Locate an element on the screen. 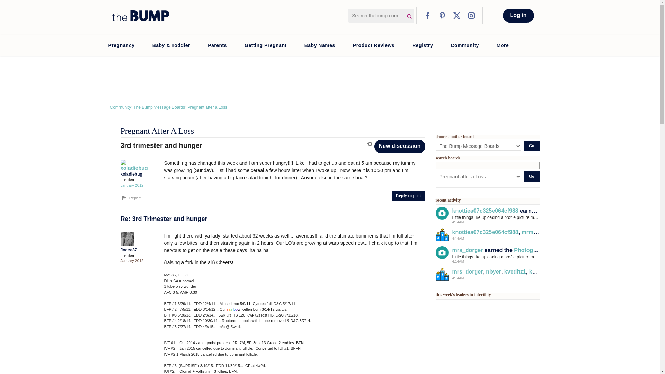 This screenshot has width=665, height=374. Options is located at coordinates (371, 144).